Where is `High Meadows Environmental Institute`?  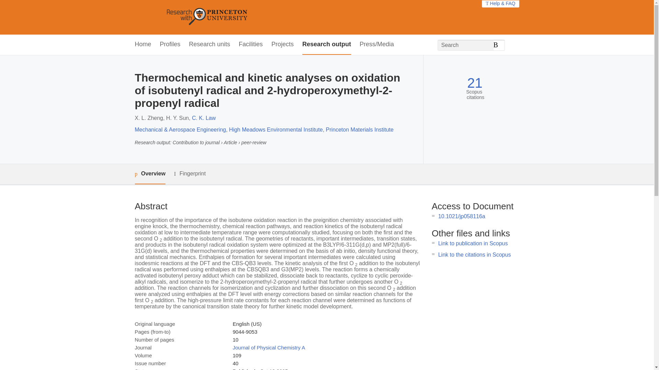 High Meadows Environmental Institute is located at coordinates (276, 129).